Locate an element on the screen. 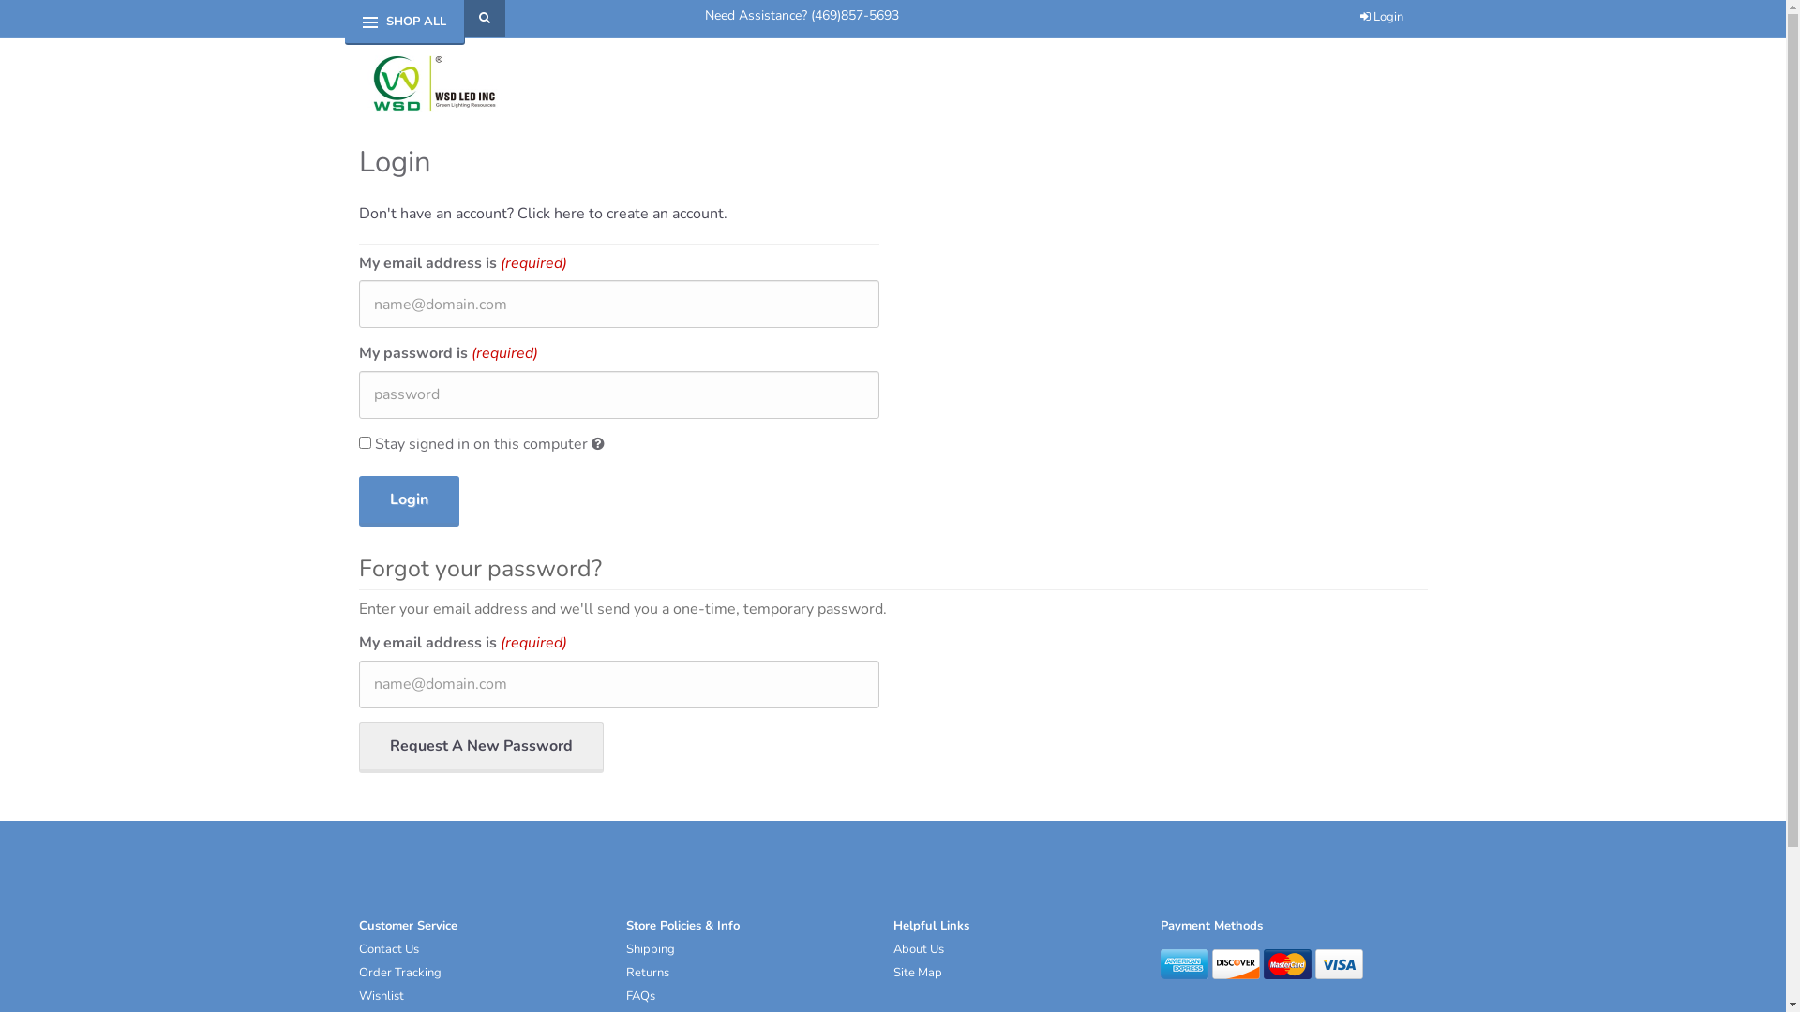 The height and width of the screenshot is (1012, 1800). Don't have an account? Click here to create an account. is located at coordinates (542, 214).